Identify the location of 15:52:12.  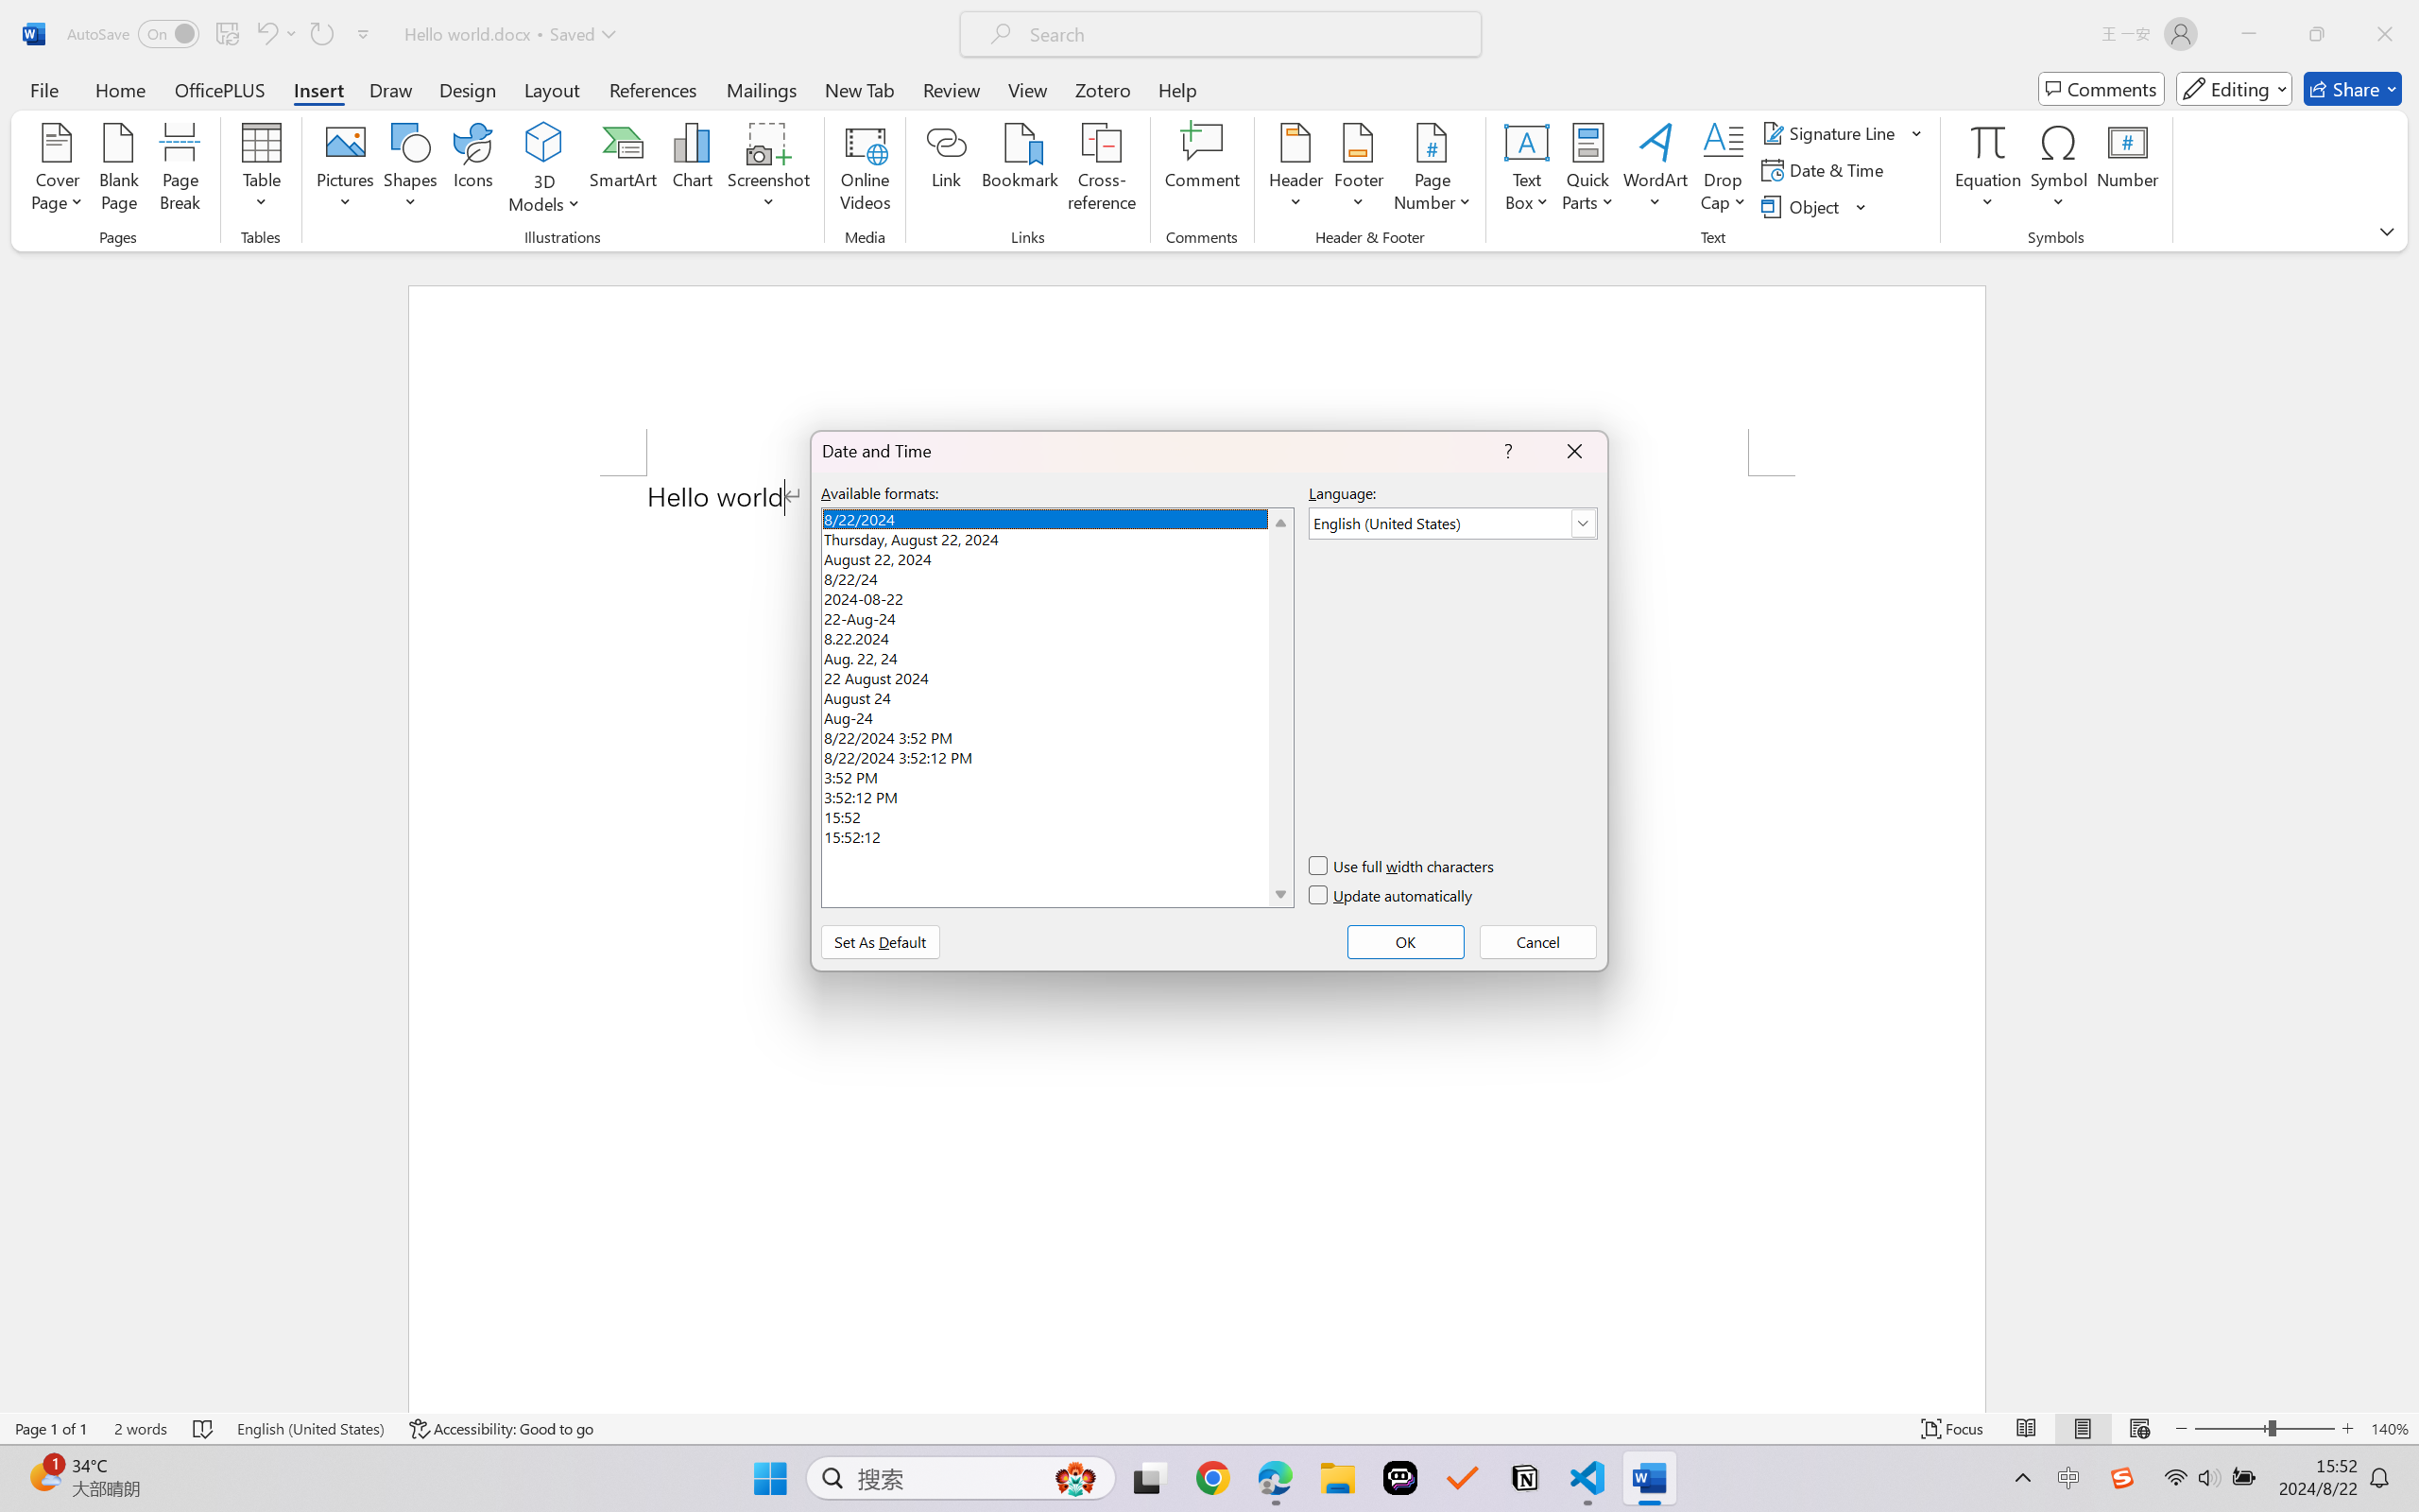
(1056, 835).